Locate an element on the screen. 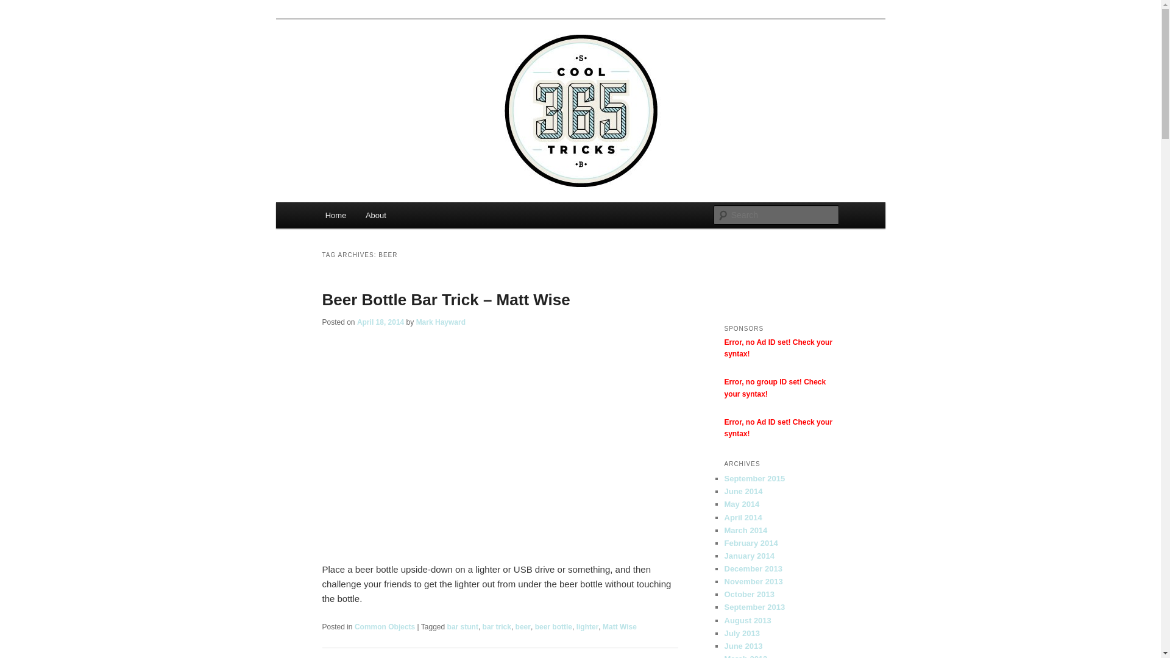 The width and height of the screenshot is (1170, 658). December 2013 is located at coordinates (753, 569).